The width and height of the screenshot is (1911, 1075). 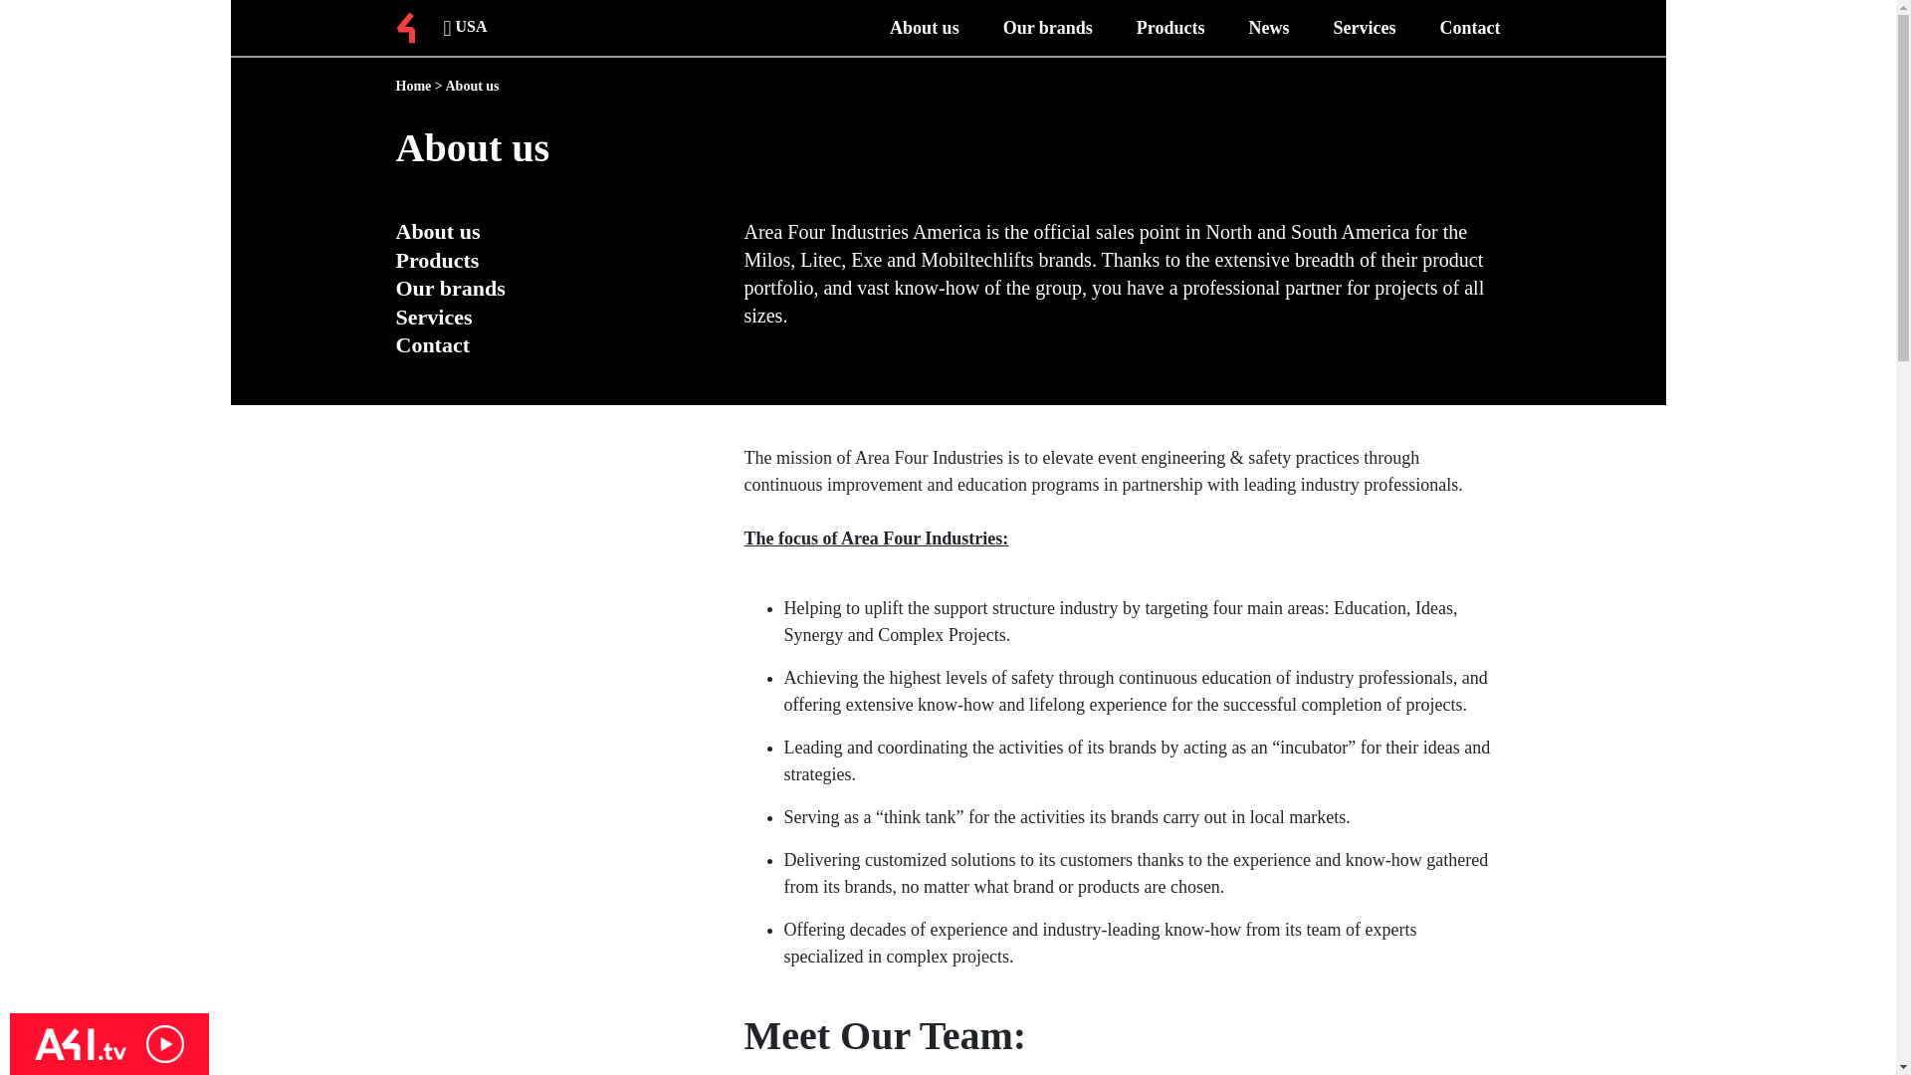 What do you see at coordinates (432, 344) in the screenshot?
I see `Contact` at bounding box center [432, 344].